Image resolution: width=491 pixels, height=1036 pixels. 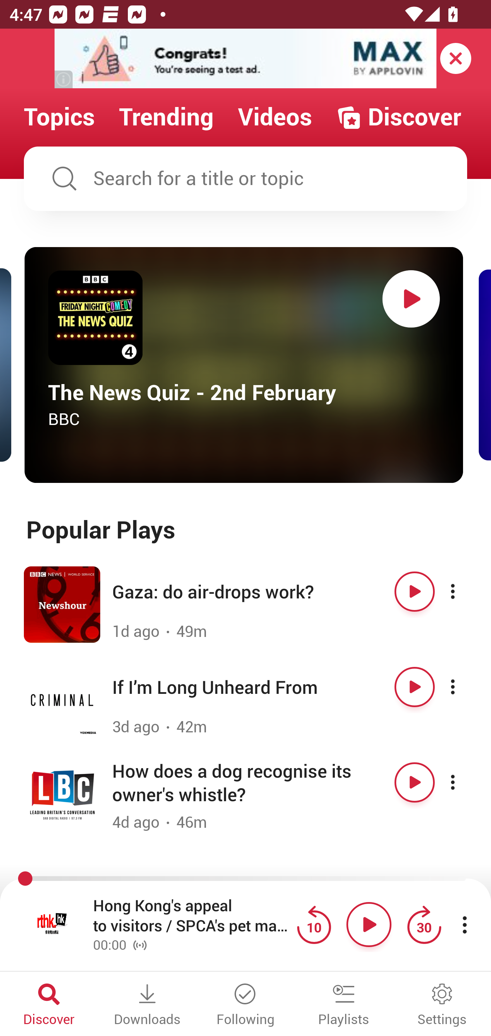 I want to click on app-monetization, so click(x=245, y=59).